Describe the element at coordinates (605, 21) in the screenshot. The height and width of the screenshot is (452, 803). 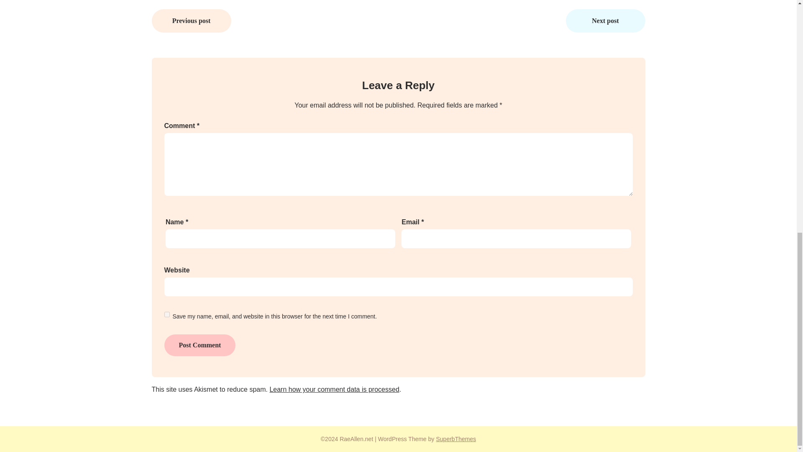
I see `Next post` at that location.